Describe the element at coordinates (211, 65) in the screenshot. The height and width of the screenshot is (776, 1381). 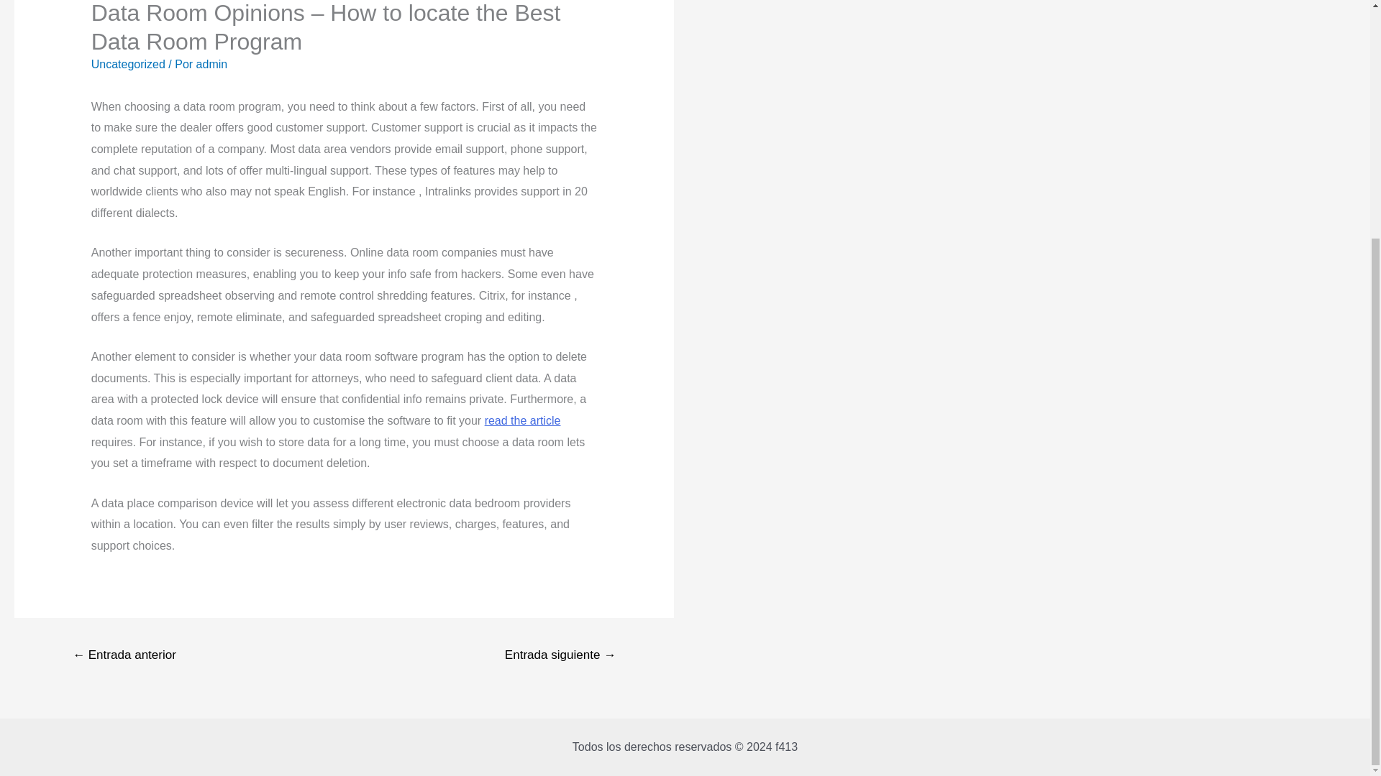
I see `admin` at that location.